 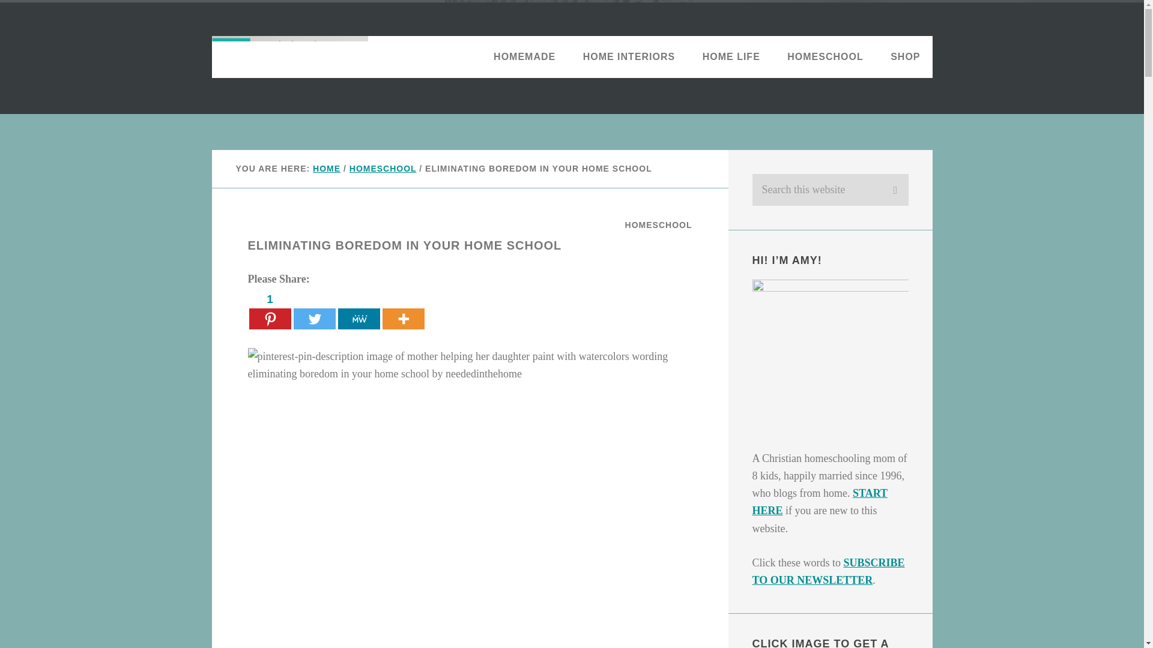 I want to click on Pinterest, so click(x=269, y=309).